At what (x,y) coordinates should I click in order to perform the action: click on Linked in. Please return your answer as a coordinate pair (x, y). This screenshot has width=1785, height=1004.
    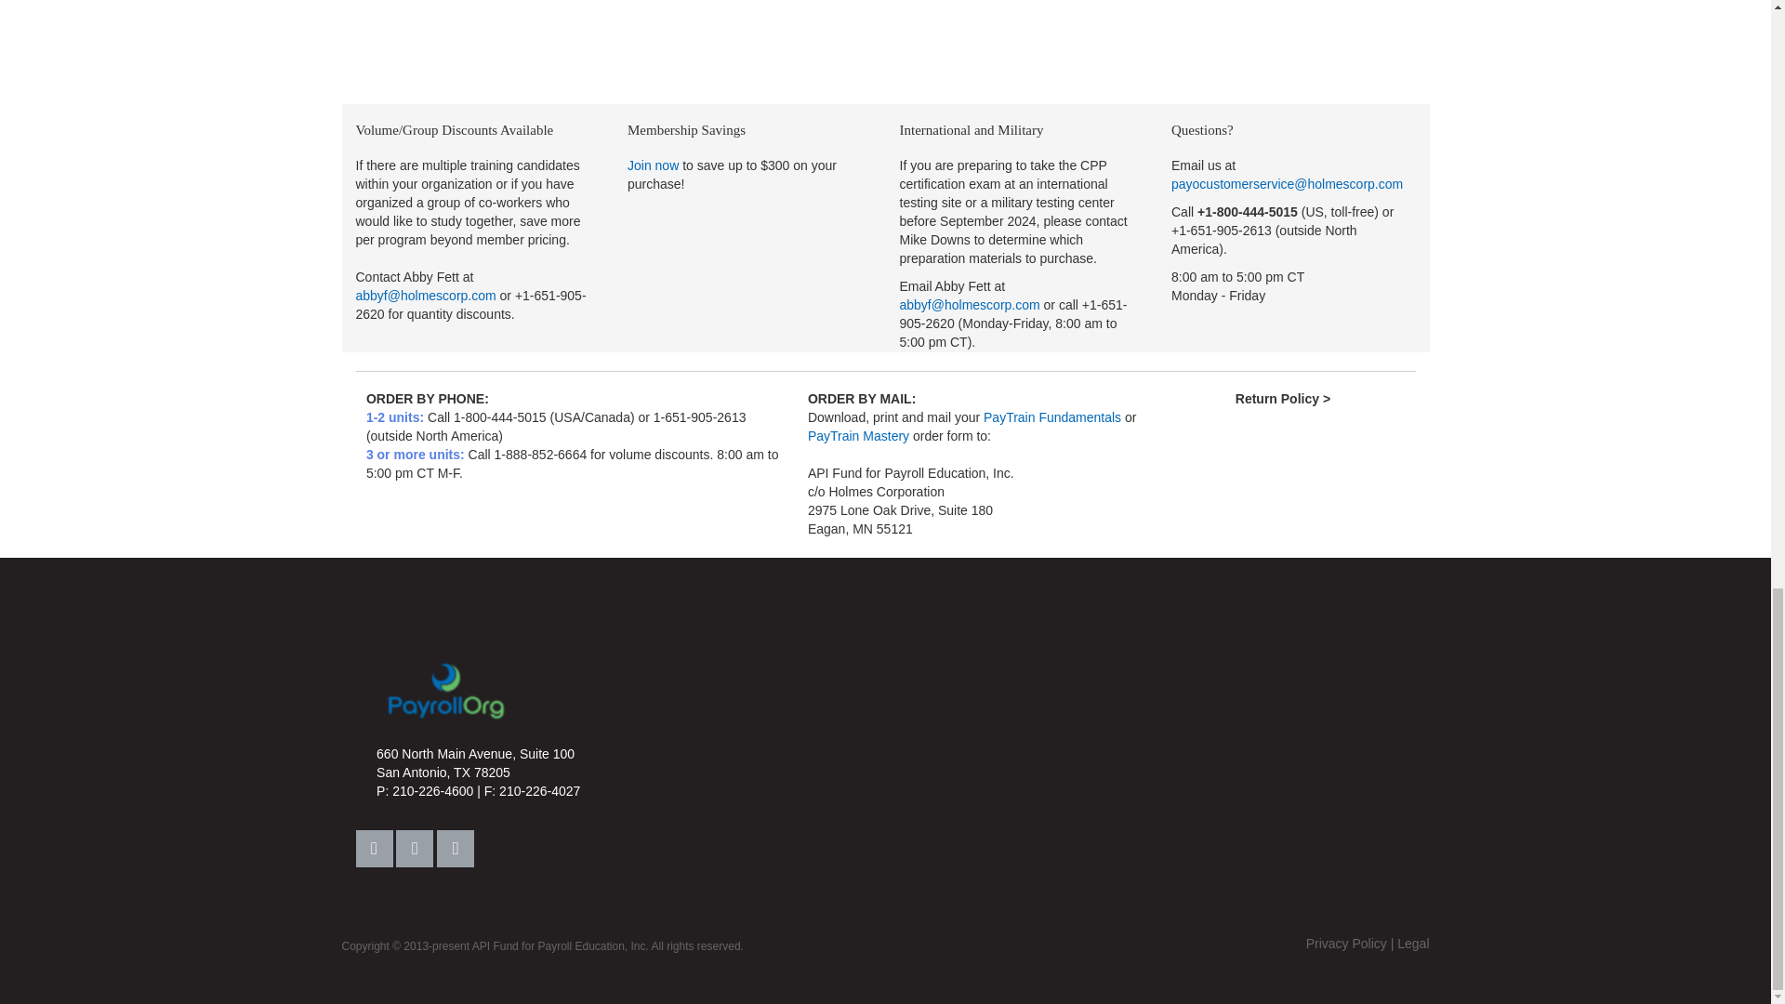
    Looking at the image, I should click on (456, 843).